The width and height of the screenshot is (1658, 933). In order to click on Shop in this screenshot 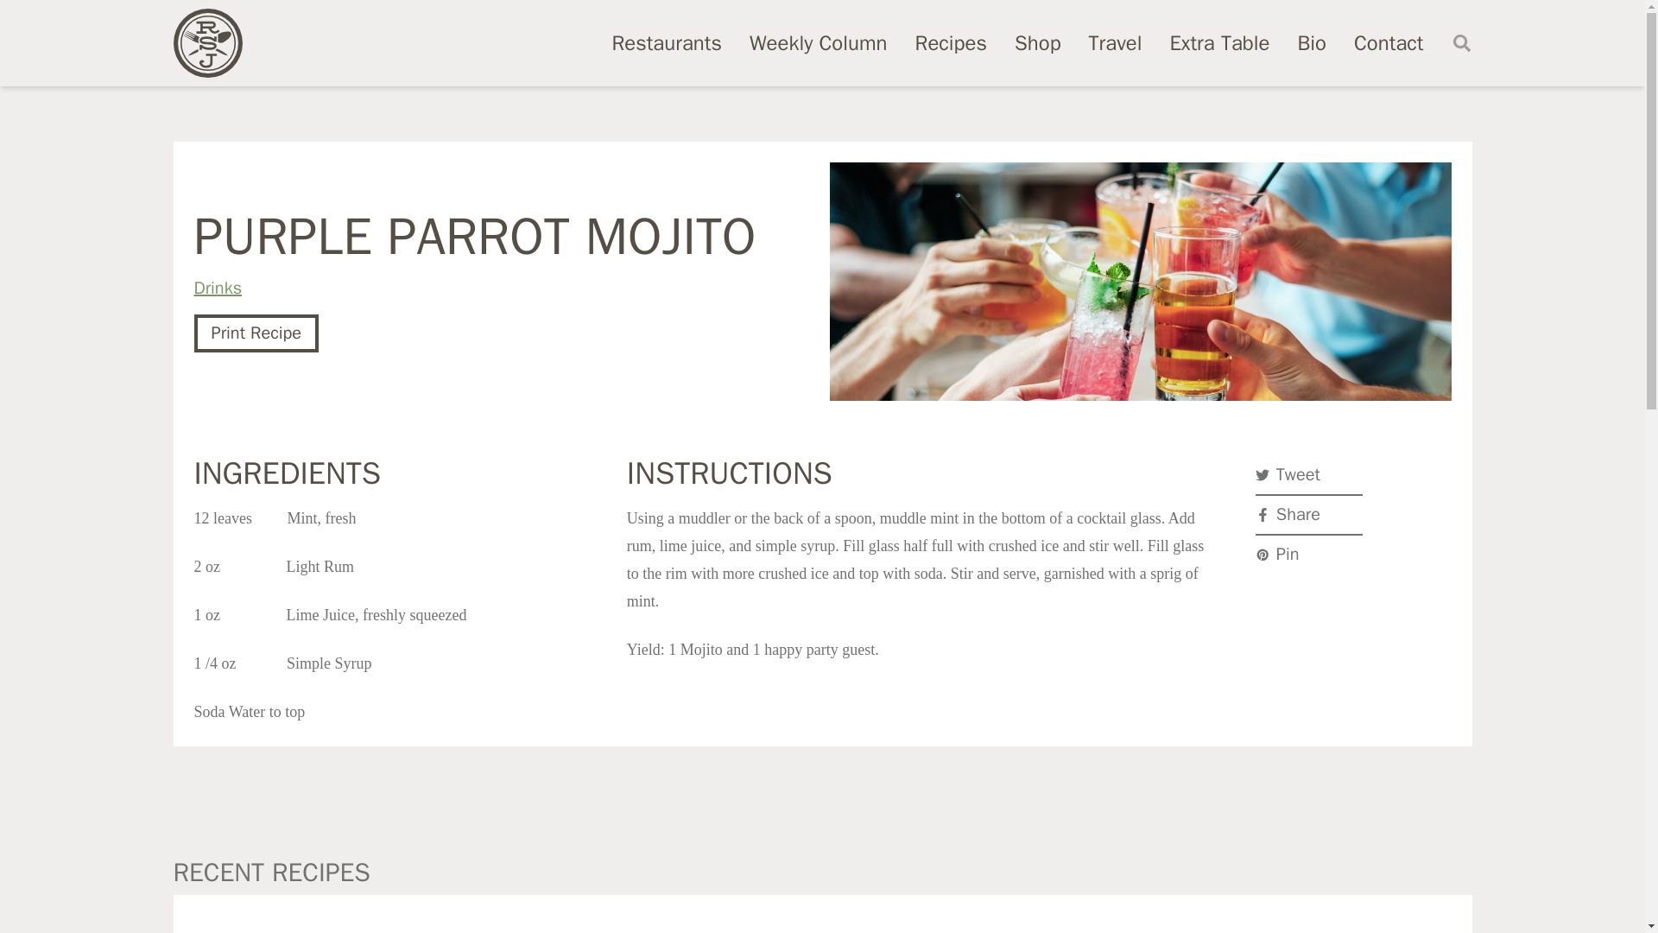, I will do `click(1038, 42)`.